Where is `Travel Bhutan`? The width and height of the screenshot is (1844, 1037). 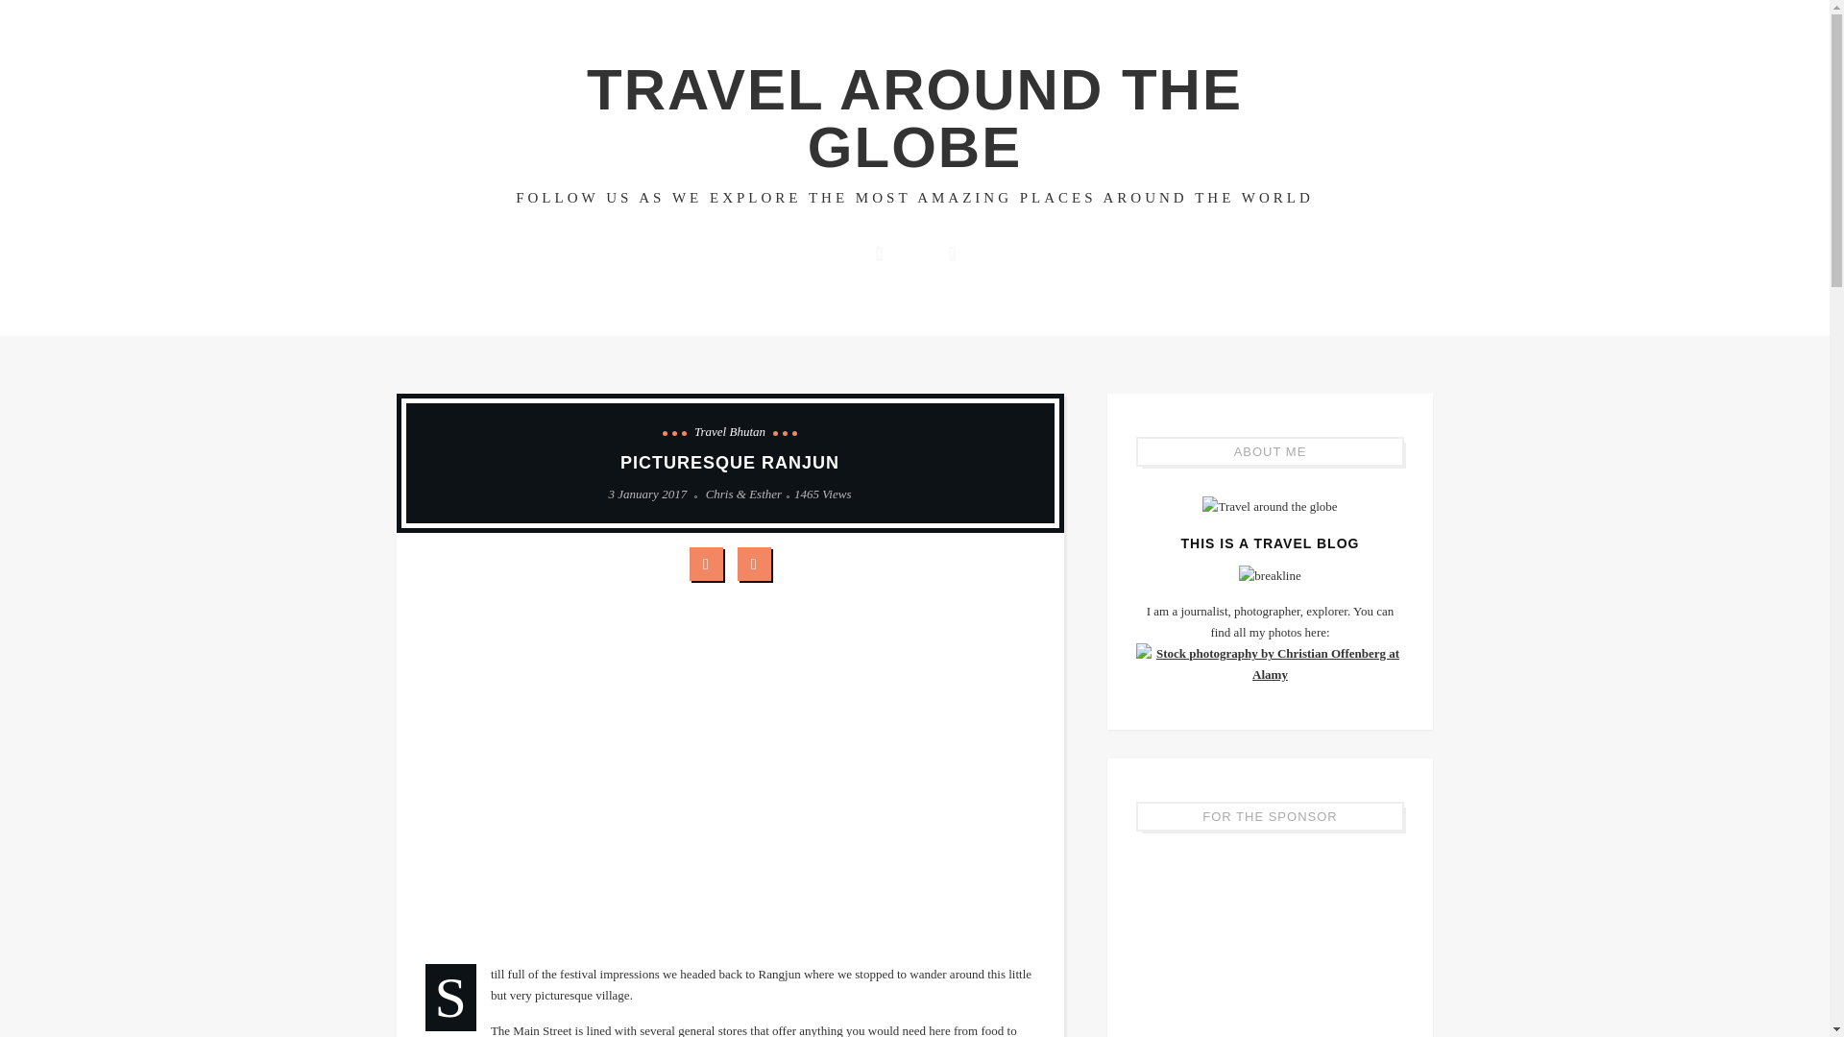
Travel Bhutan is located at coordinates (730, 432).